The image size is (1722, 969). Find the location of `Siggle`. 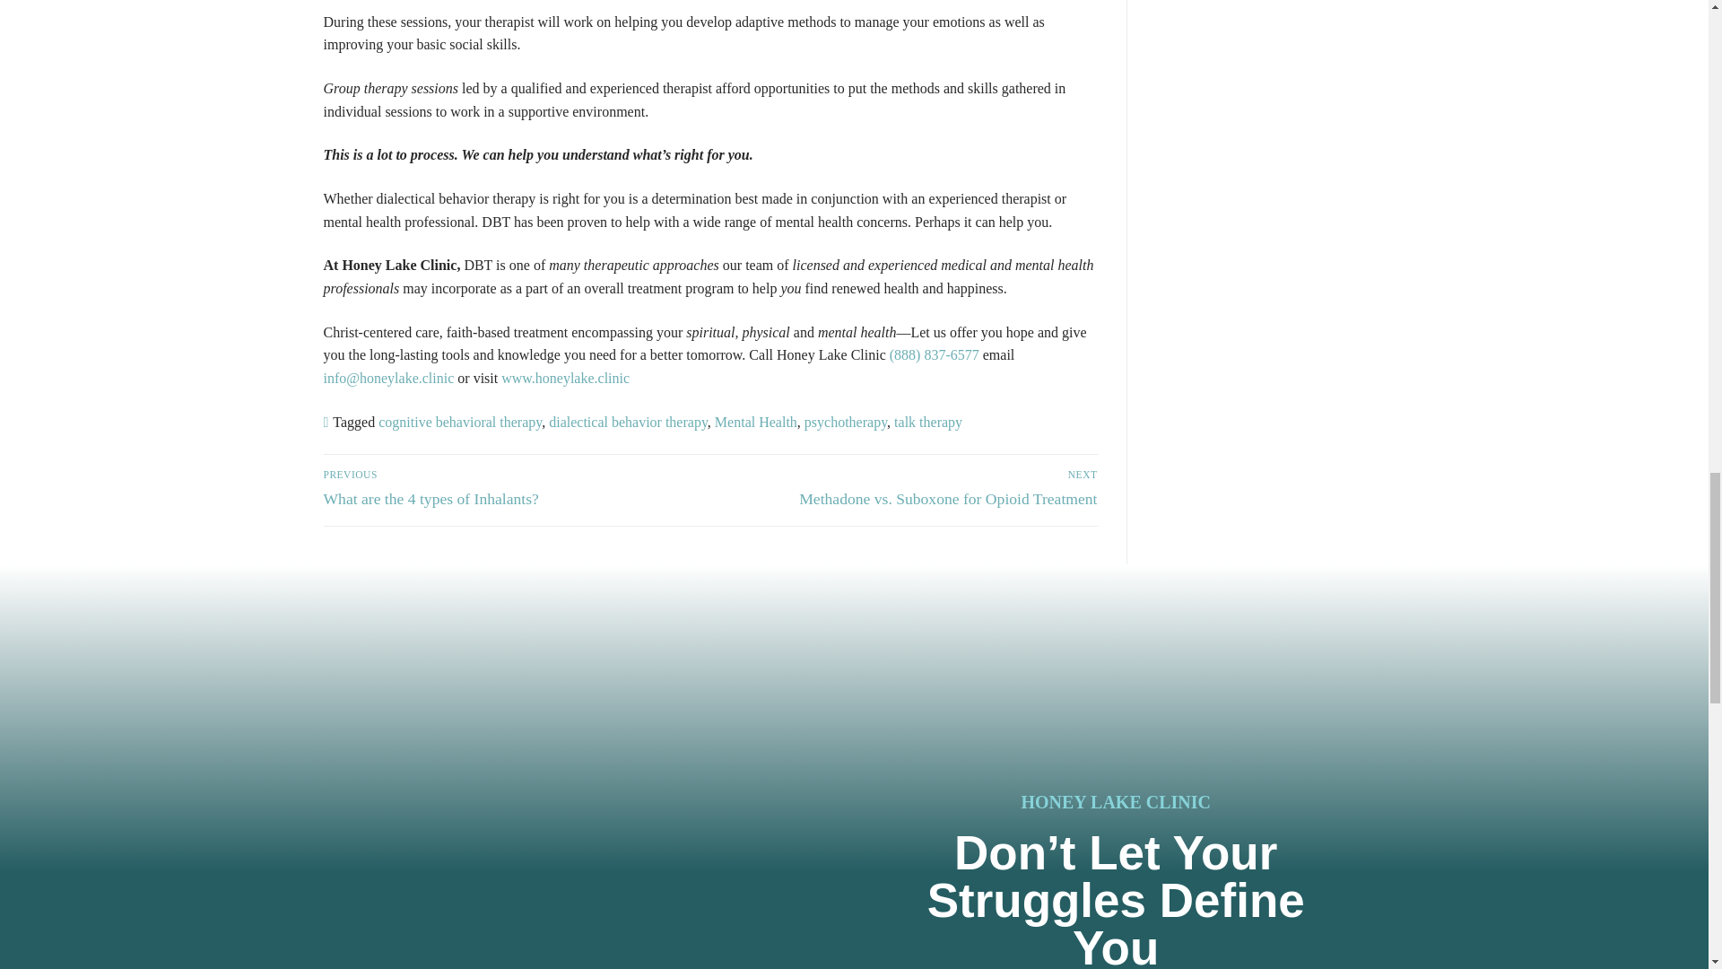

Siggle is located at coordinates (1116, 764).